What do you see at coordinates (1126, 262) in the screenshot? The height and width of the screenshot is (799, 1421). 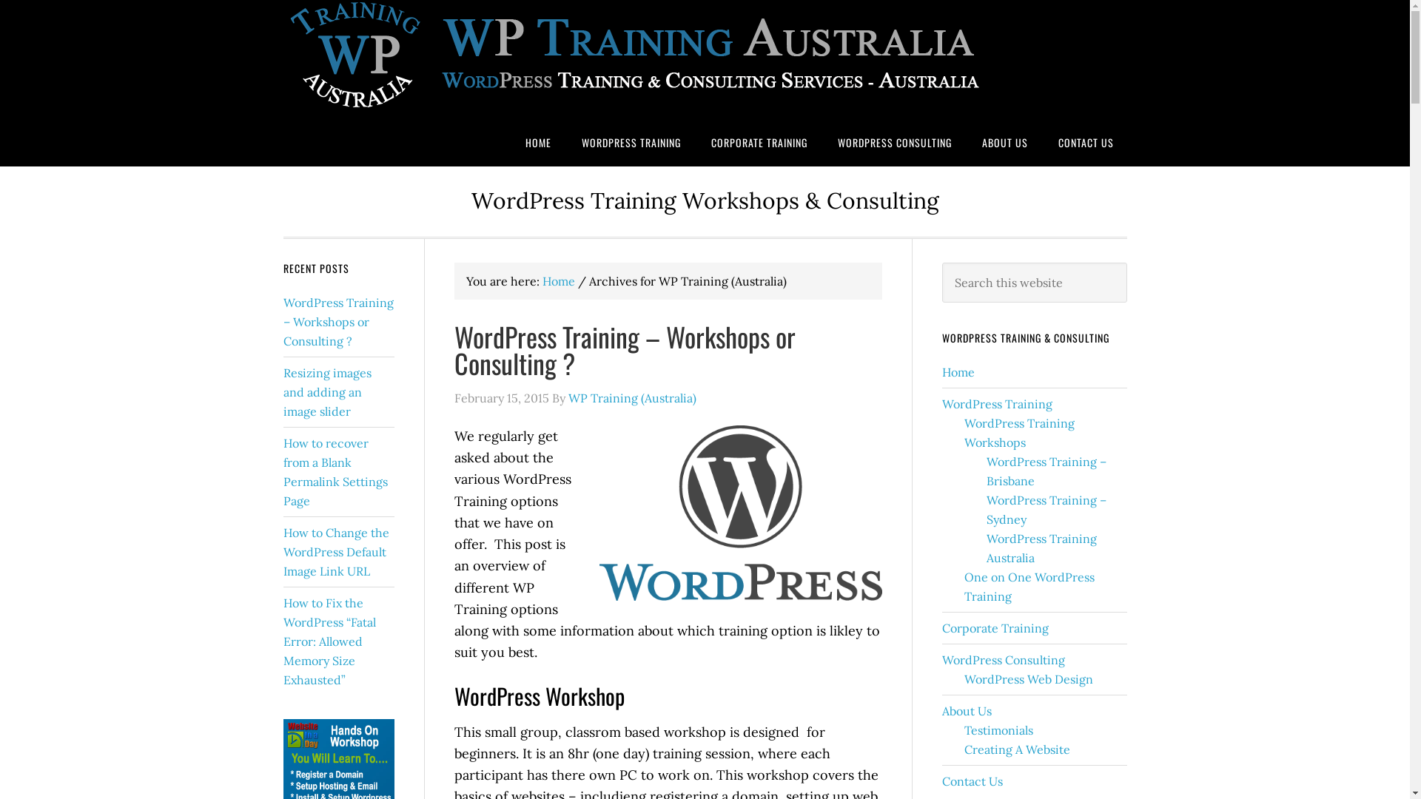 I see `Search` at bounding box center [1126, 262].